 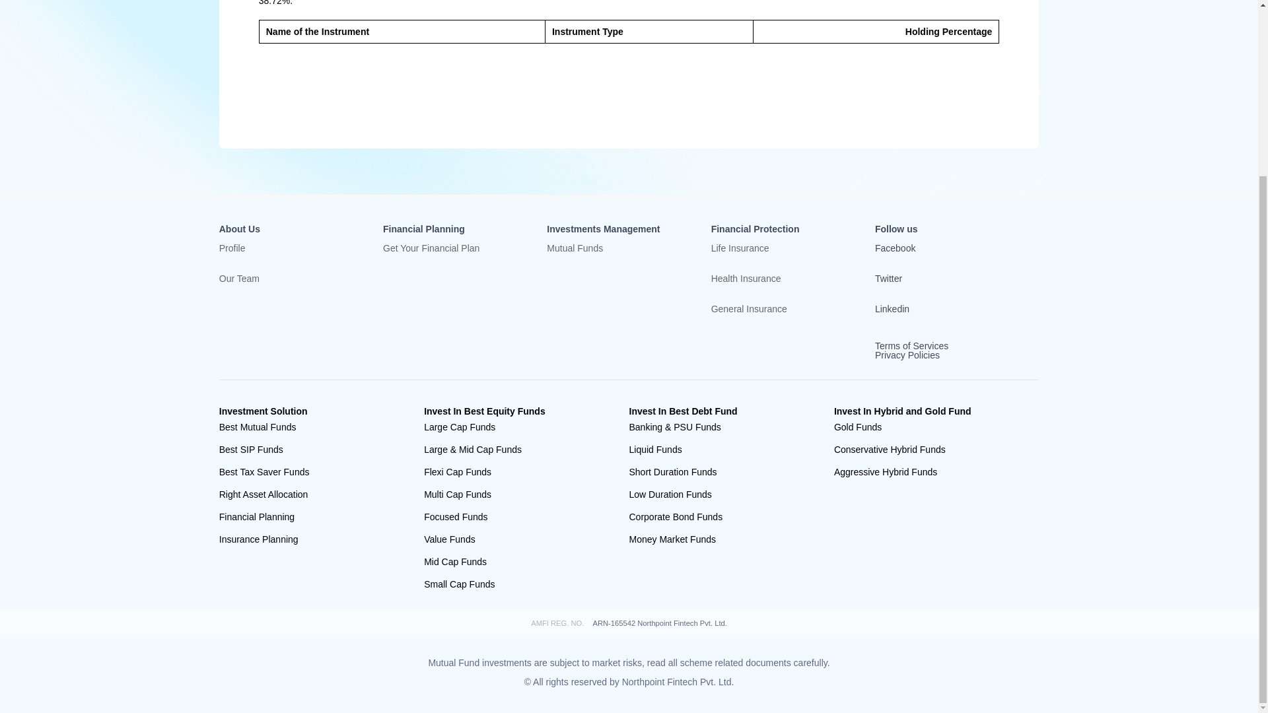 I want to click on Best SIP Funds, so click(x=312, y=449).